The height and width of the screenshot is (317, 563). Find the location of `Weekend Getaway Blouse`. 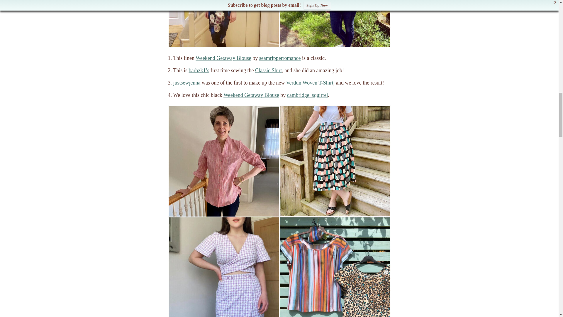

Weekend Getaway Blouse is located at coordinates (223, 58).